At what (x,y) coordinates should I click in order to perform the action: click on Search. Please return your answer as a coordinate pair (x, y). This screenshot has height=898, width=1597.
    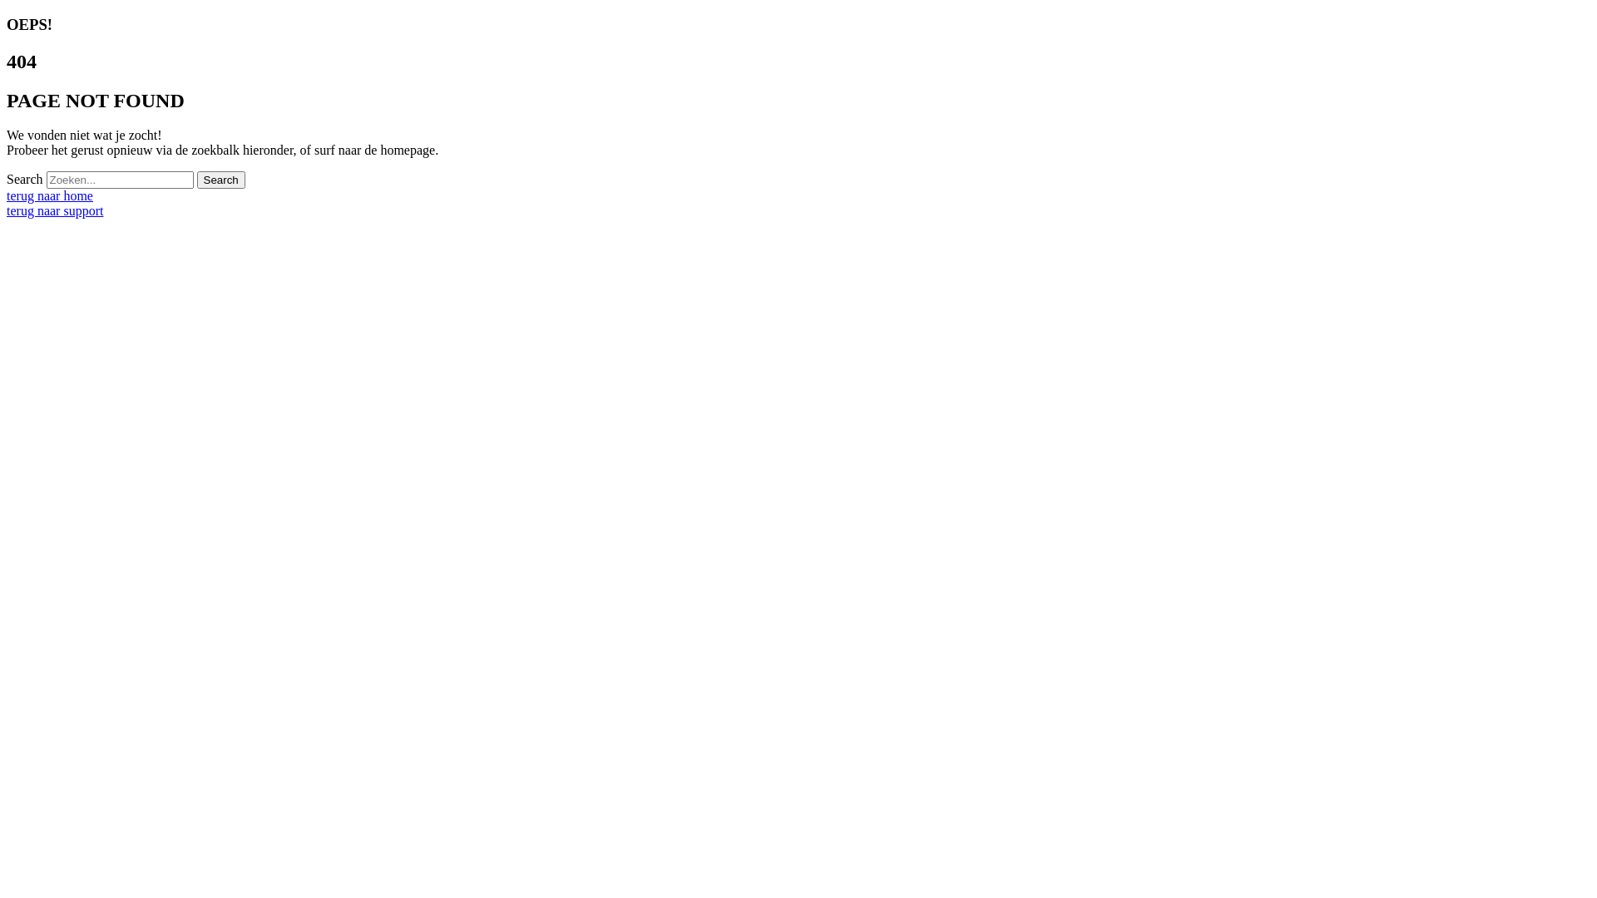
    Looking at the image, I should click on (221, 180).